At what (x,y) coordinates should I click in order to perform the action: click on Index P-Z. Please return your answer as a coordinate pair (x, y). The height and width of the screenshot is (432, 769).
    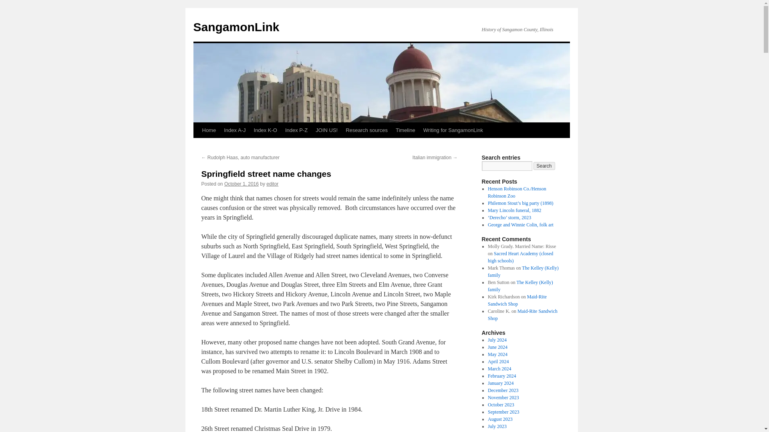
    Looking at the image, I should click on (296, 130).